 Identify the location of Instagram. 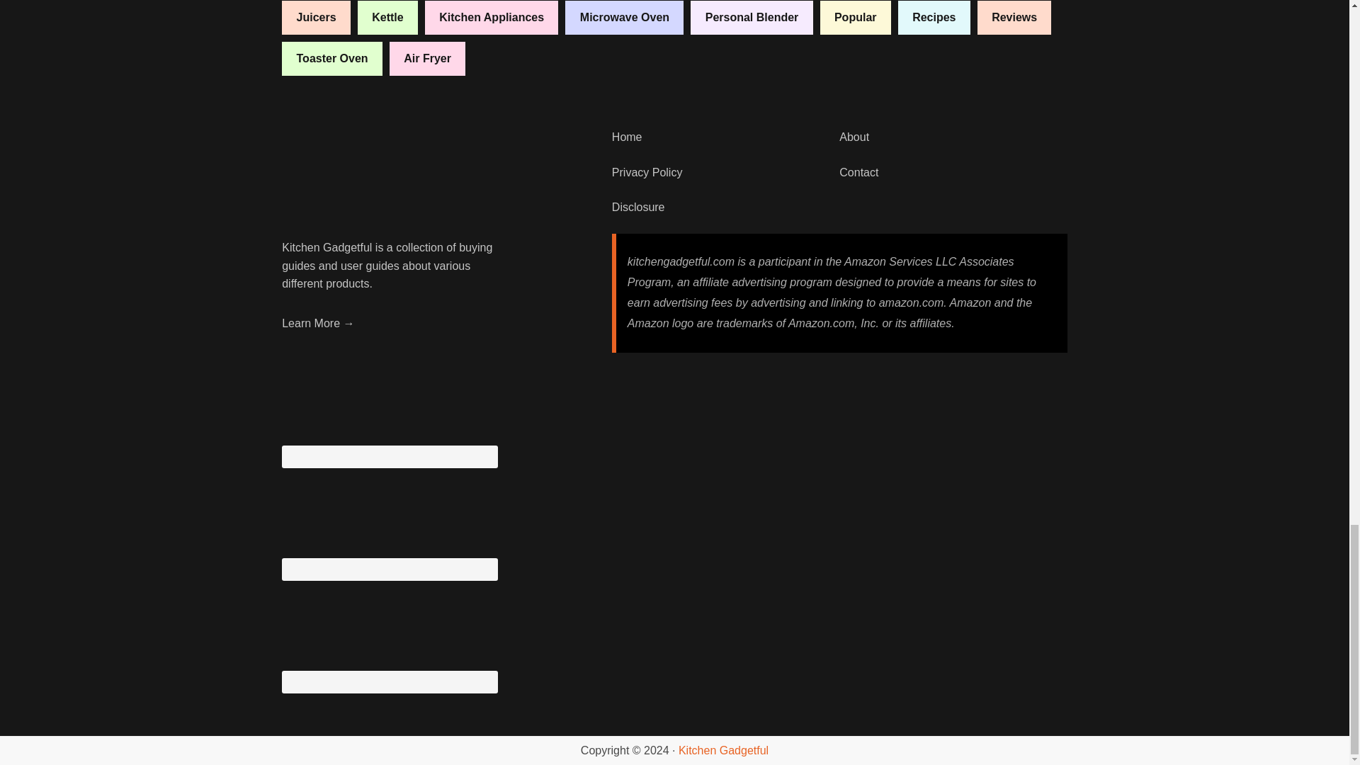
(388, 409).